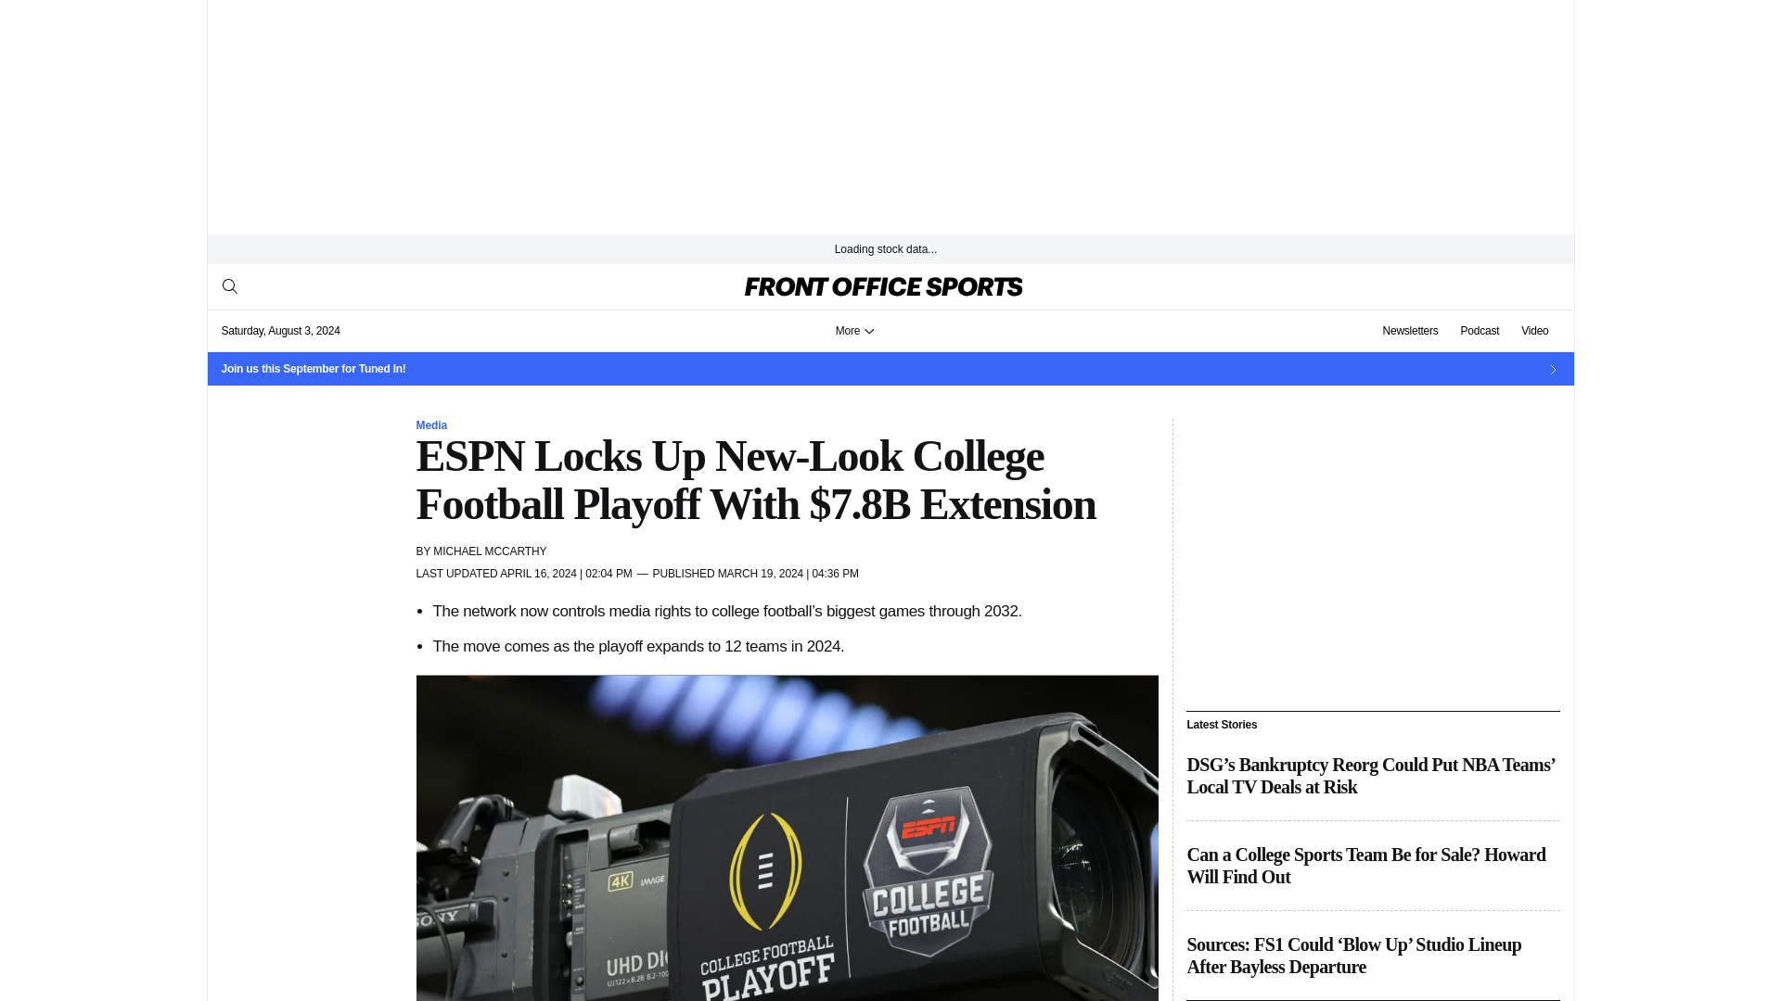 The width and height of the screenshot is (1781, 1001). I want to click on More, so click(855, 330).